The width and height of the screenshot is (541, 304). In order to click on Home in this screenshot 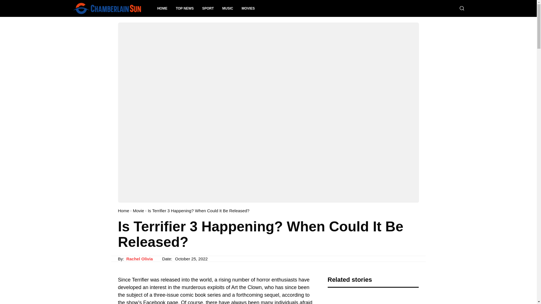, I will do `click(123, 211)`.